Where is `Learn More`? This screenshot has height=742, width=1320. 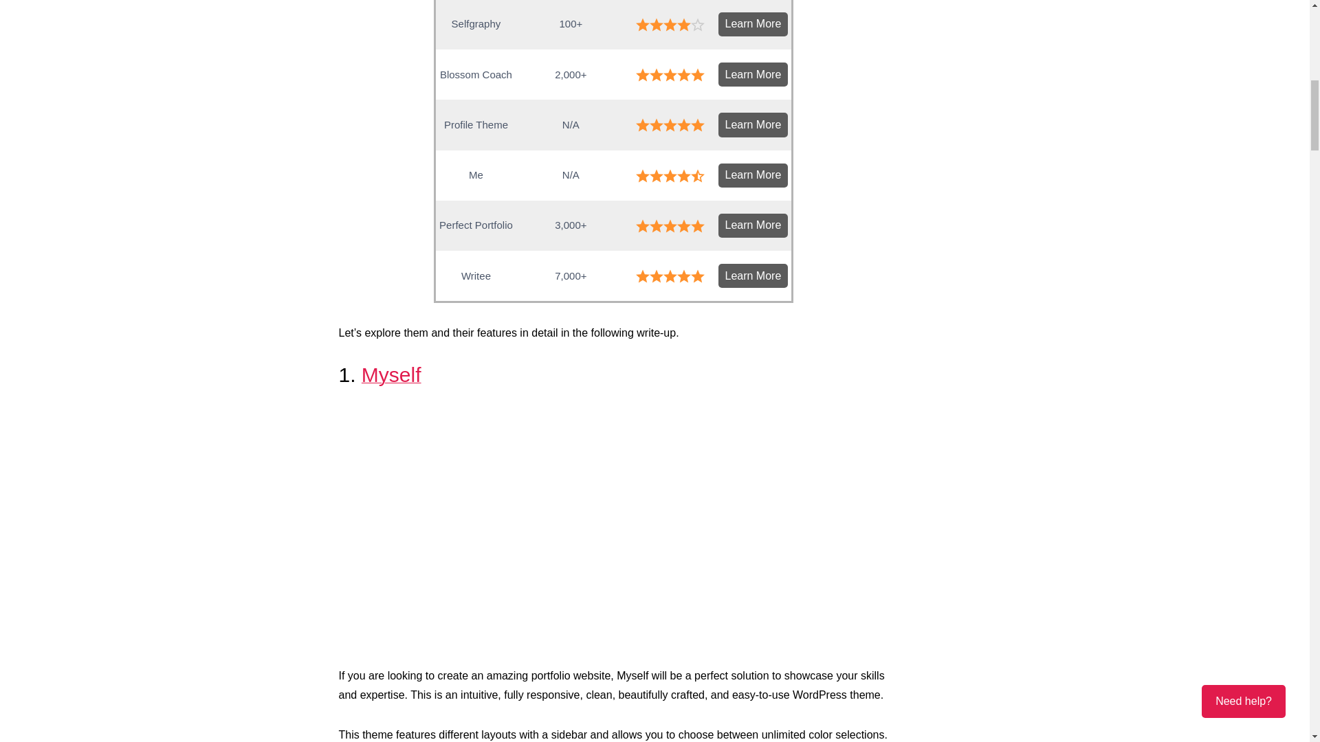 Learn More is located at coordinates (753, 74).